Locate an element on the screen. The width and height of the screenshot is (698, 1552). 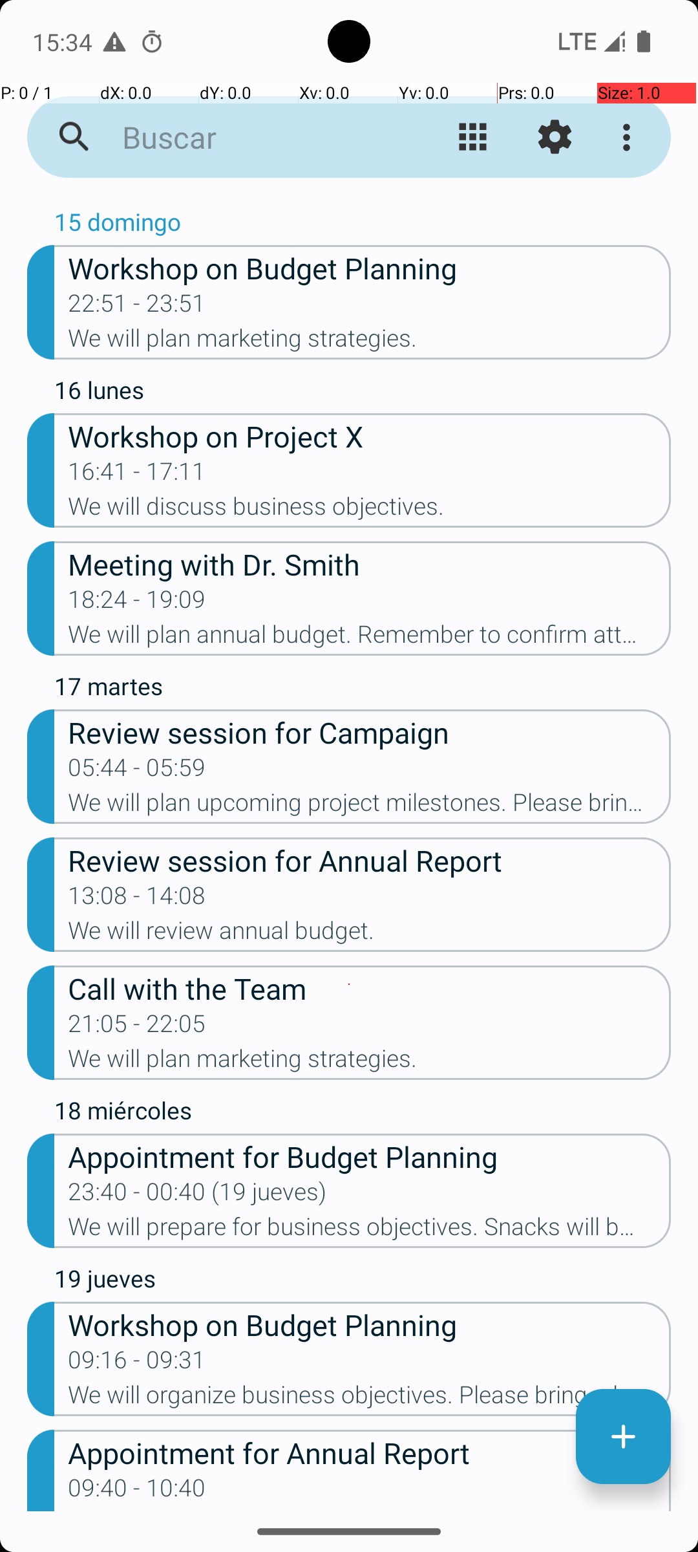
16:41 - 17:11 is located at coordinates (137, 475).